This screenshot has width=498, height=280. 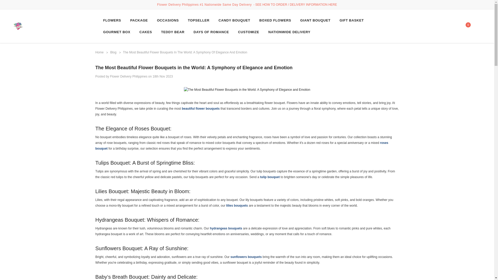 I want to click on OCCASIONS, so click(x=168, y=20).